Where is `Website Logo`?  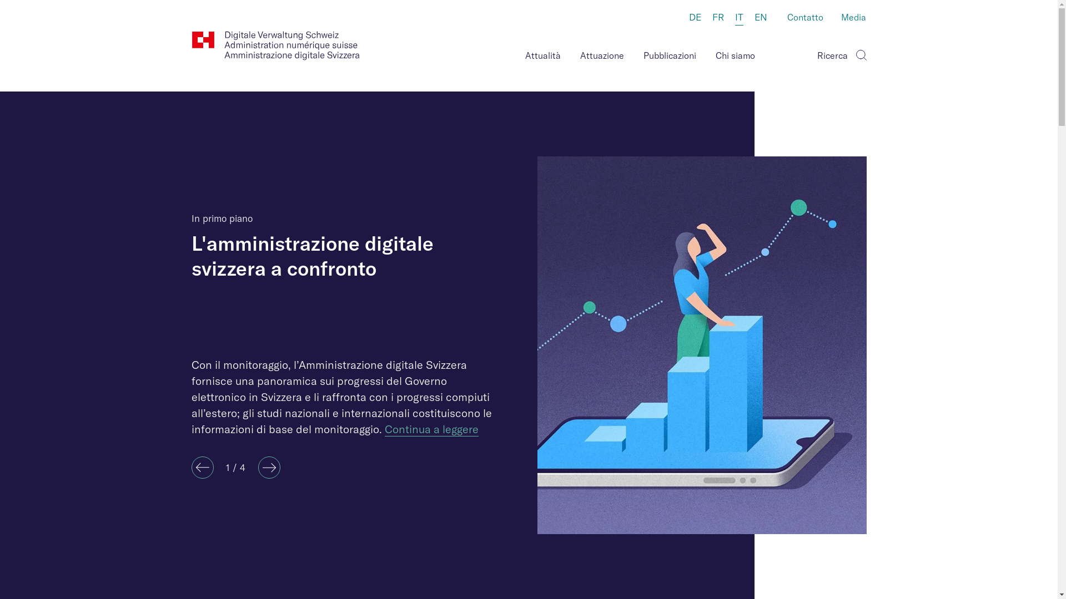
Website Logo is located at coordinates (275, 45).